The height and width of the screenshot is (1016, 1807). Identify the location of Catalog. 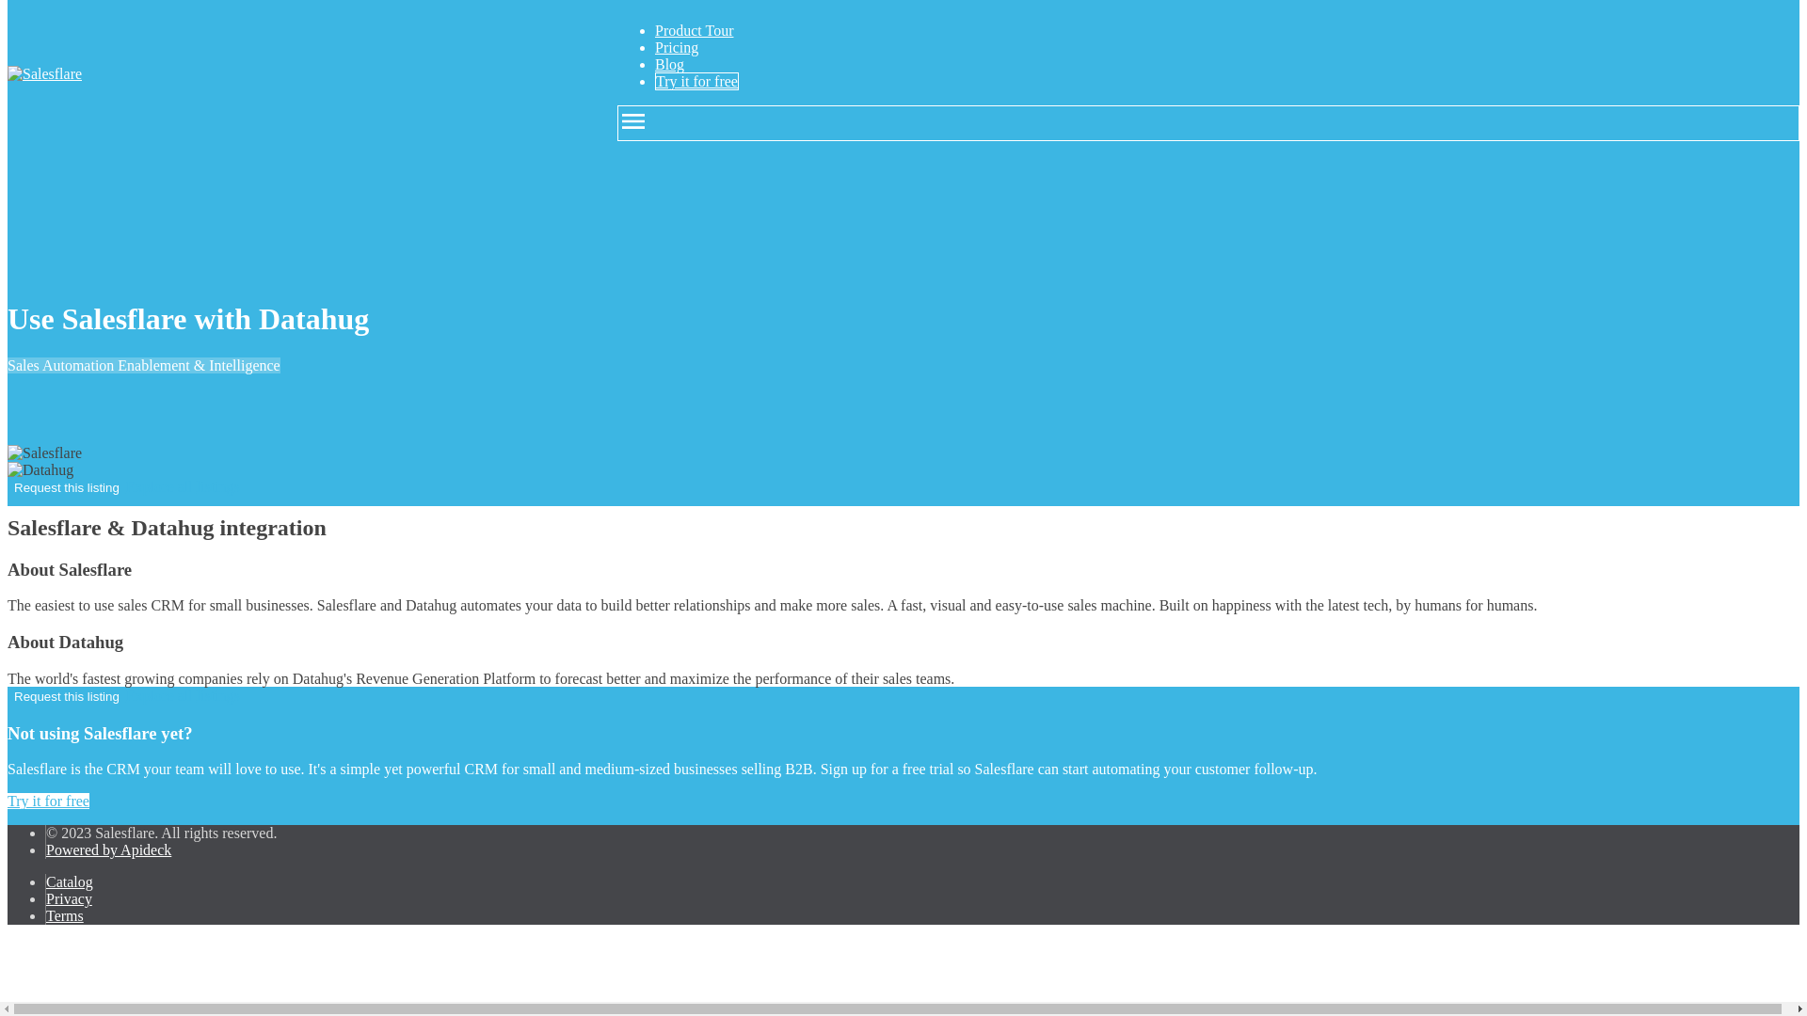
(70, 881).